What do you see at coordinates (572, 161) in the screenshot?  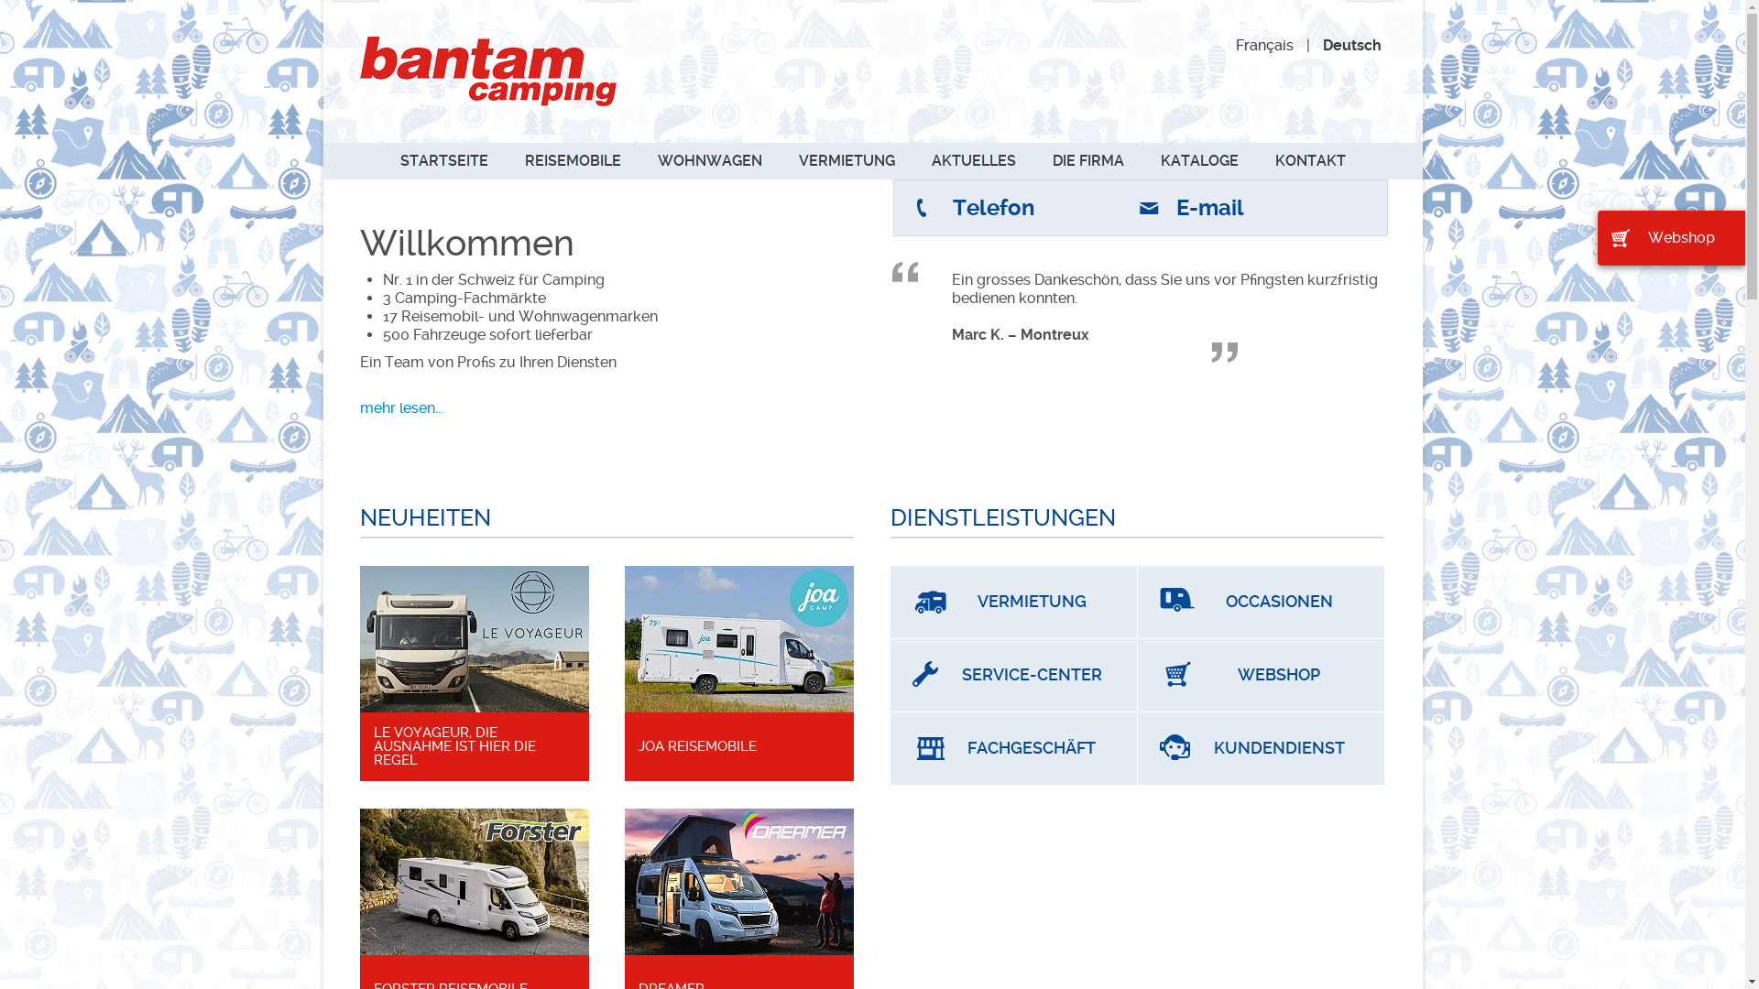 I see `REISEMOBILE` at bounding box center [572, 161].